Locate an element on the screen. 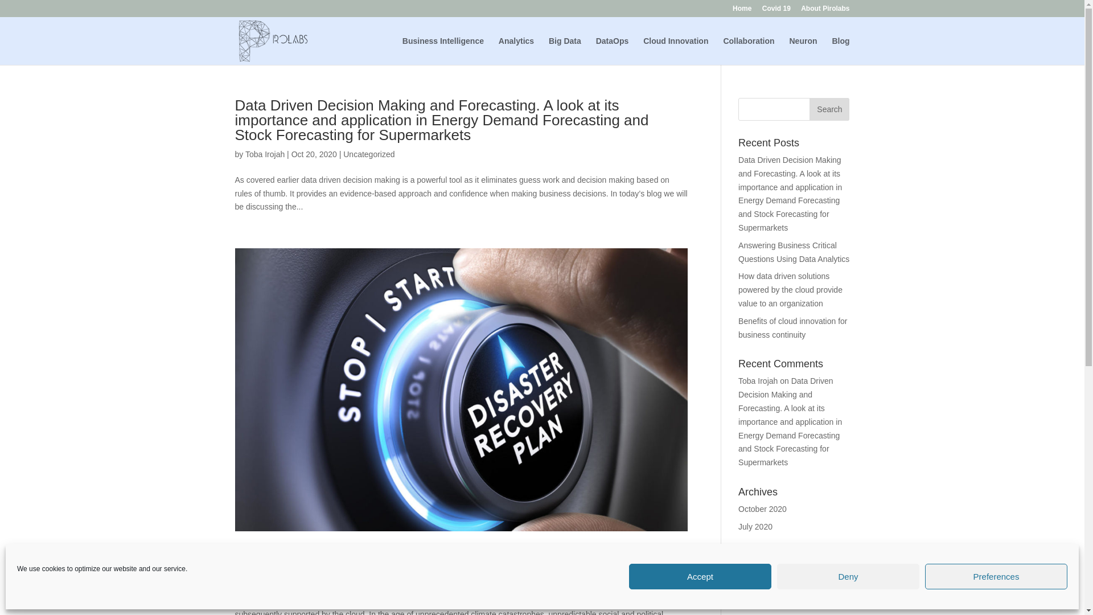 This screenshot has height=615, width=1093. DataOps is located at coordinates (613, 51).